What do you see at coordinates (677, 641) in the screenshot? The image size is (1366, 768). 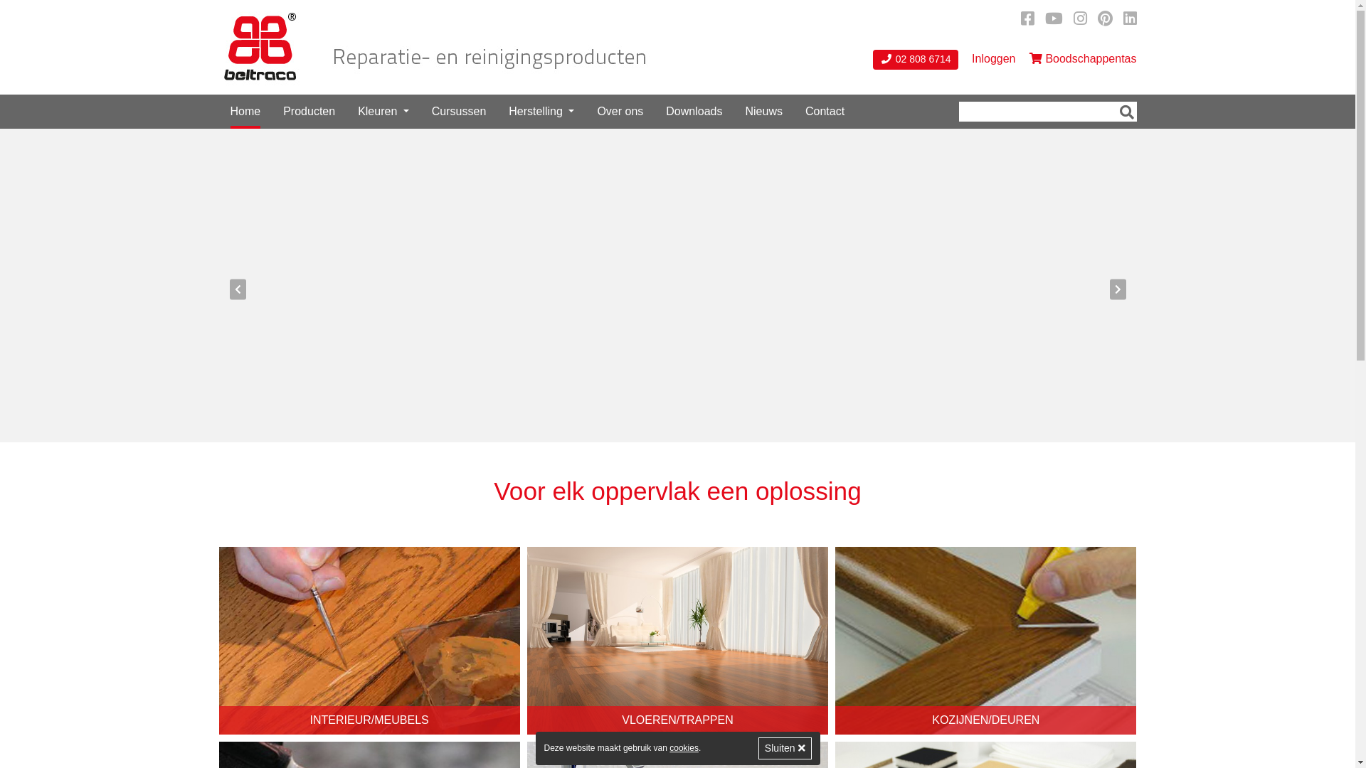 I see `VLOEREN/TRAPPEN` at bounding box center [677, 641].